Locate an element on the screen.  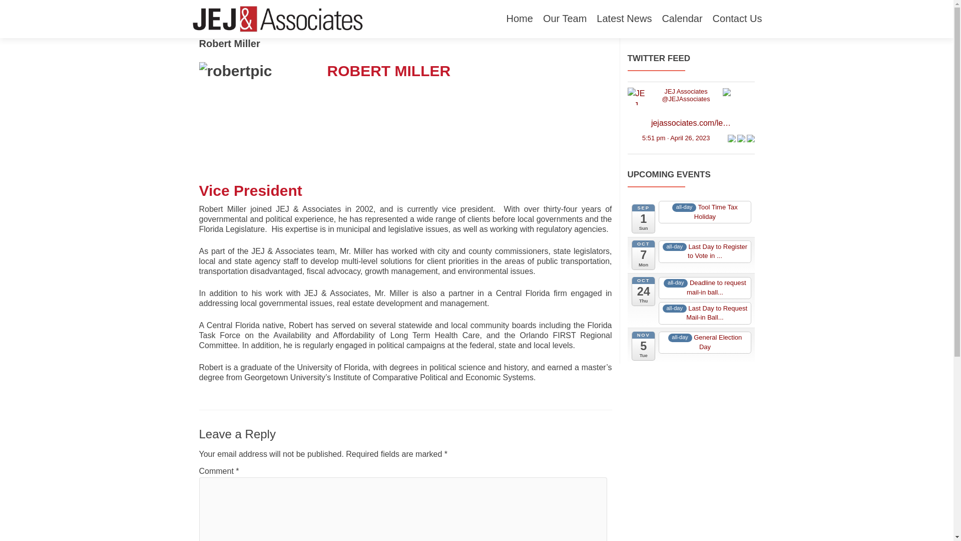
JEJ Associates is located at coordinates (686, 91).